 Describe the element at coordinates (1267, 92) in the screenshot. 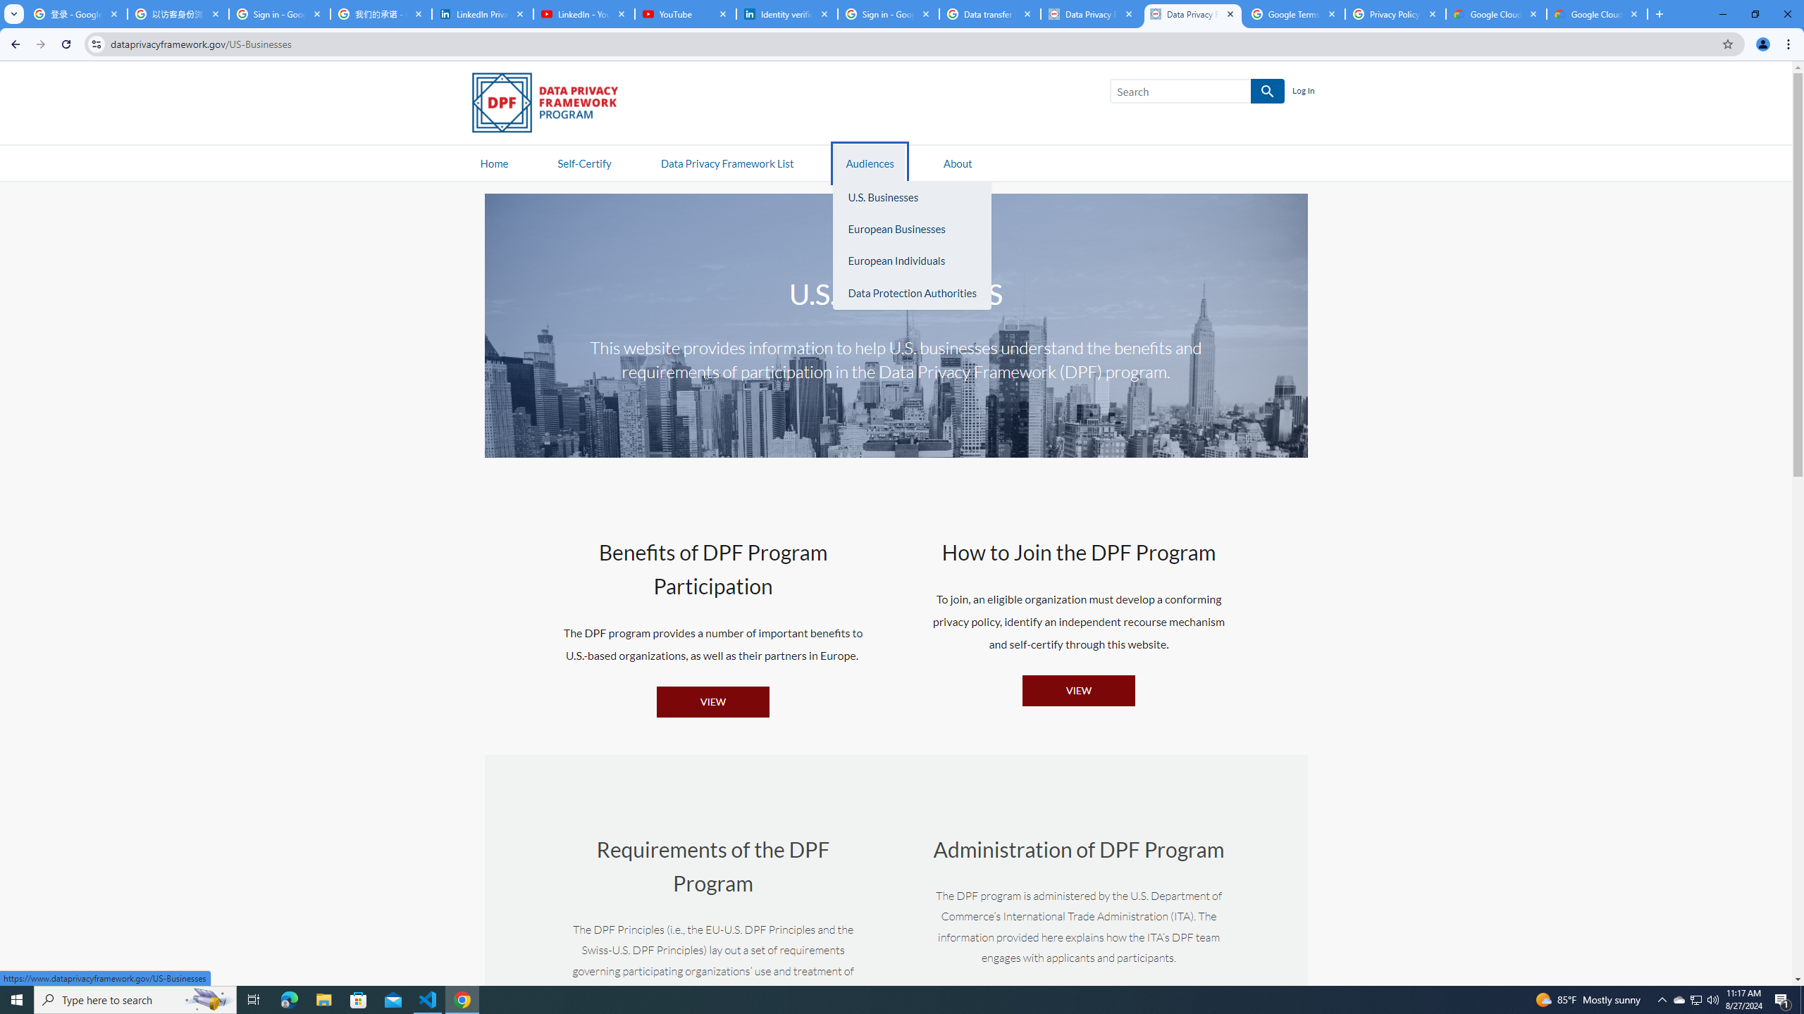

I see `SEARCH` at that location.